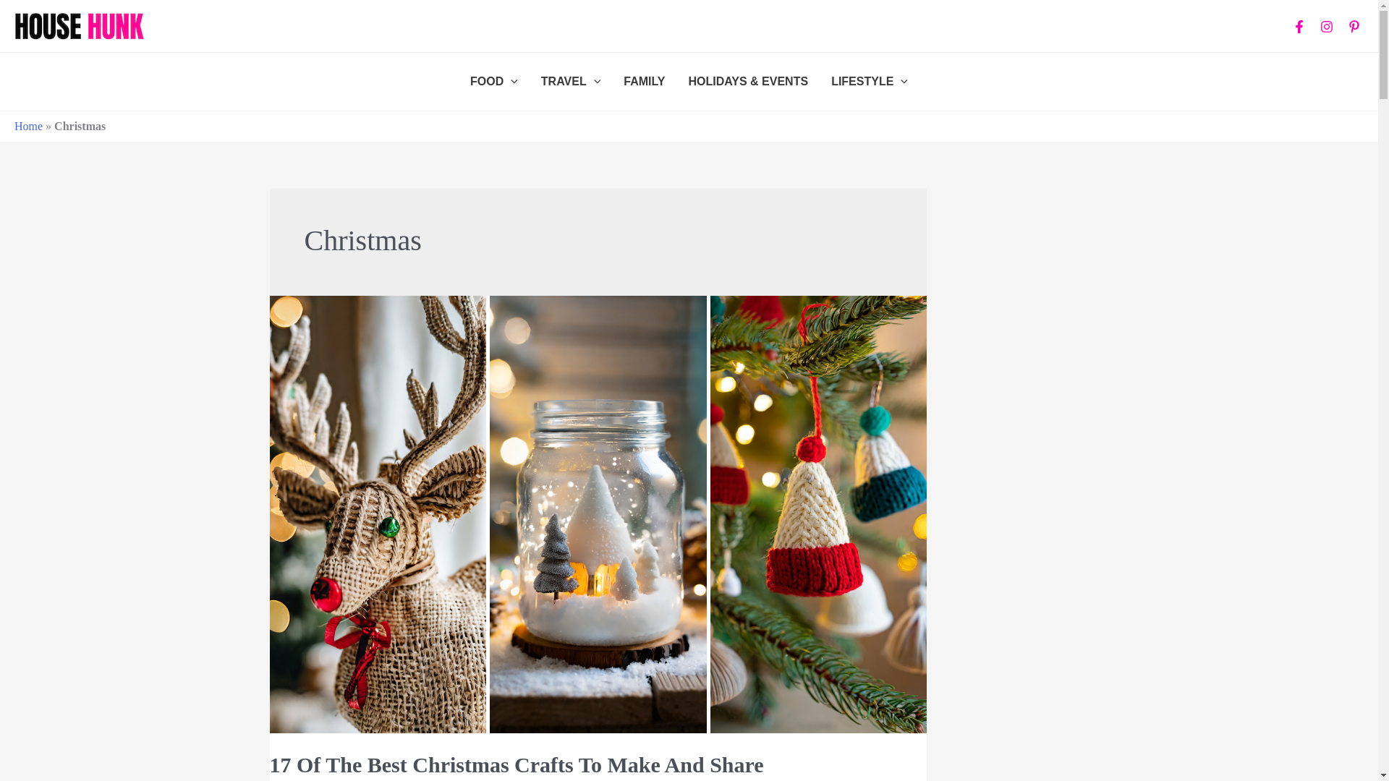 This screenshot has width=1389, height=781. What do you see at coordinates (570, 82) in the screenshot?
I see `TRAVEL` at bounding box center [570, 82].